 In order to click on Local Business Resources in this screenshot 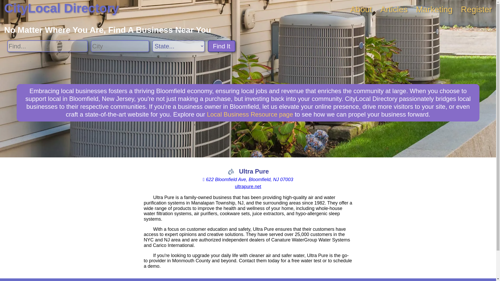, I will do `click(250, 114)`.